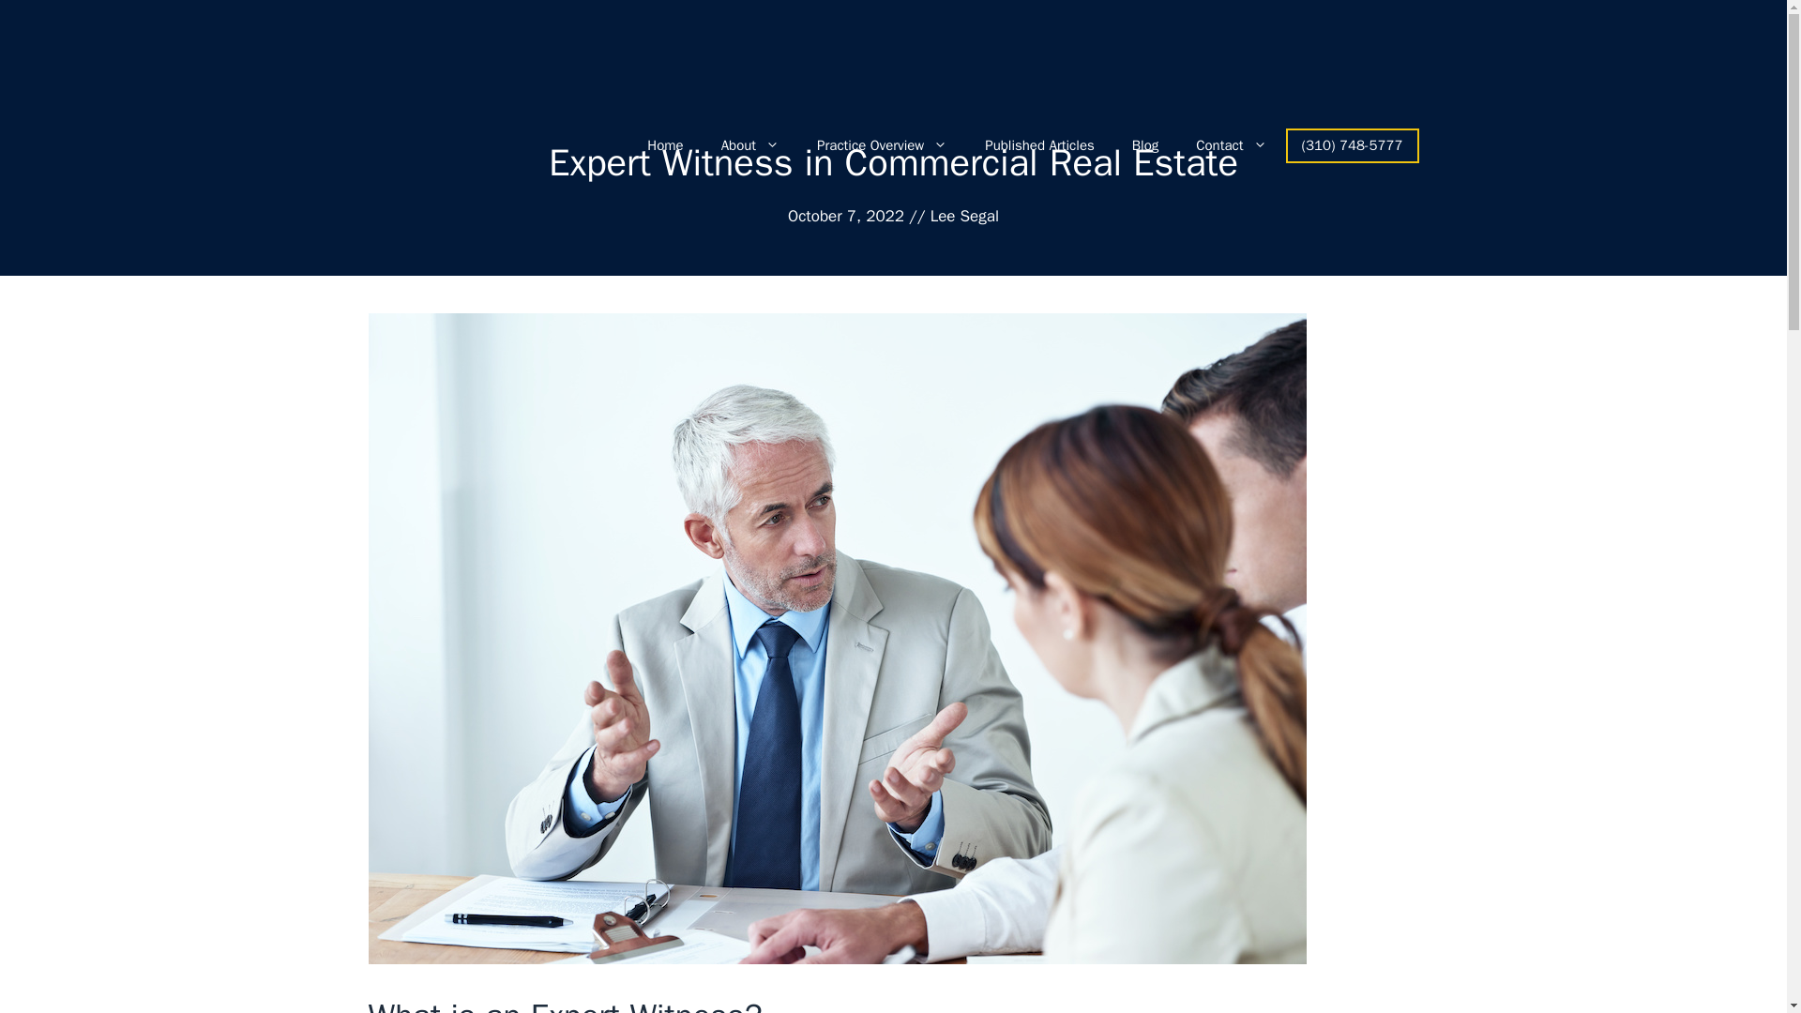  What do you see at coordinates (1144, 144) in the screenshot?
I see `Blog` at bounding box center [1144, 144].